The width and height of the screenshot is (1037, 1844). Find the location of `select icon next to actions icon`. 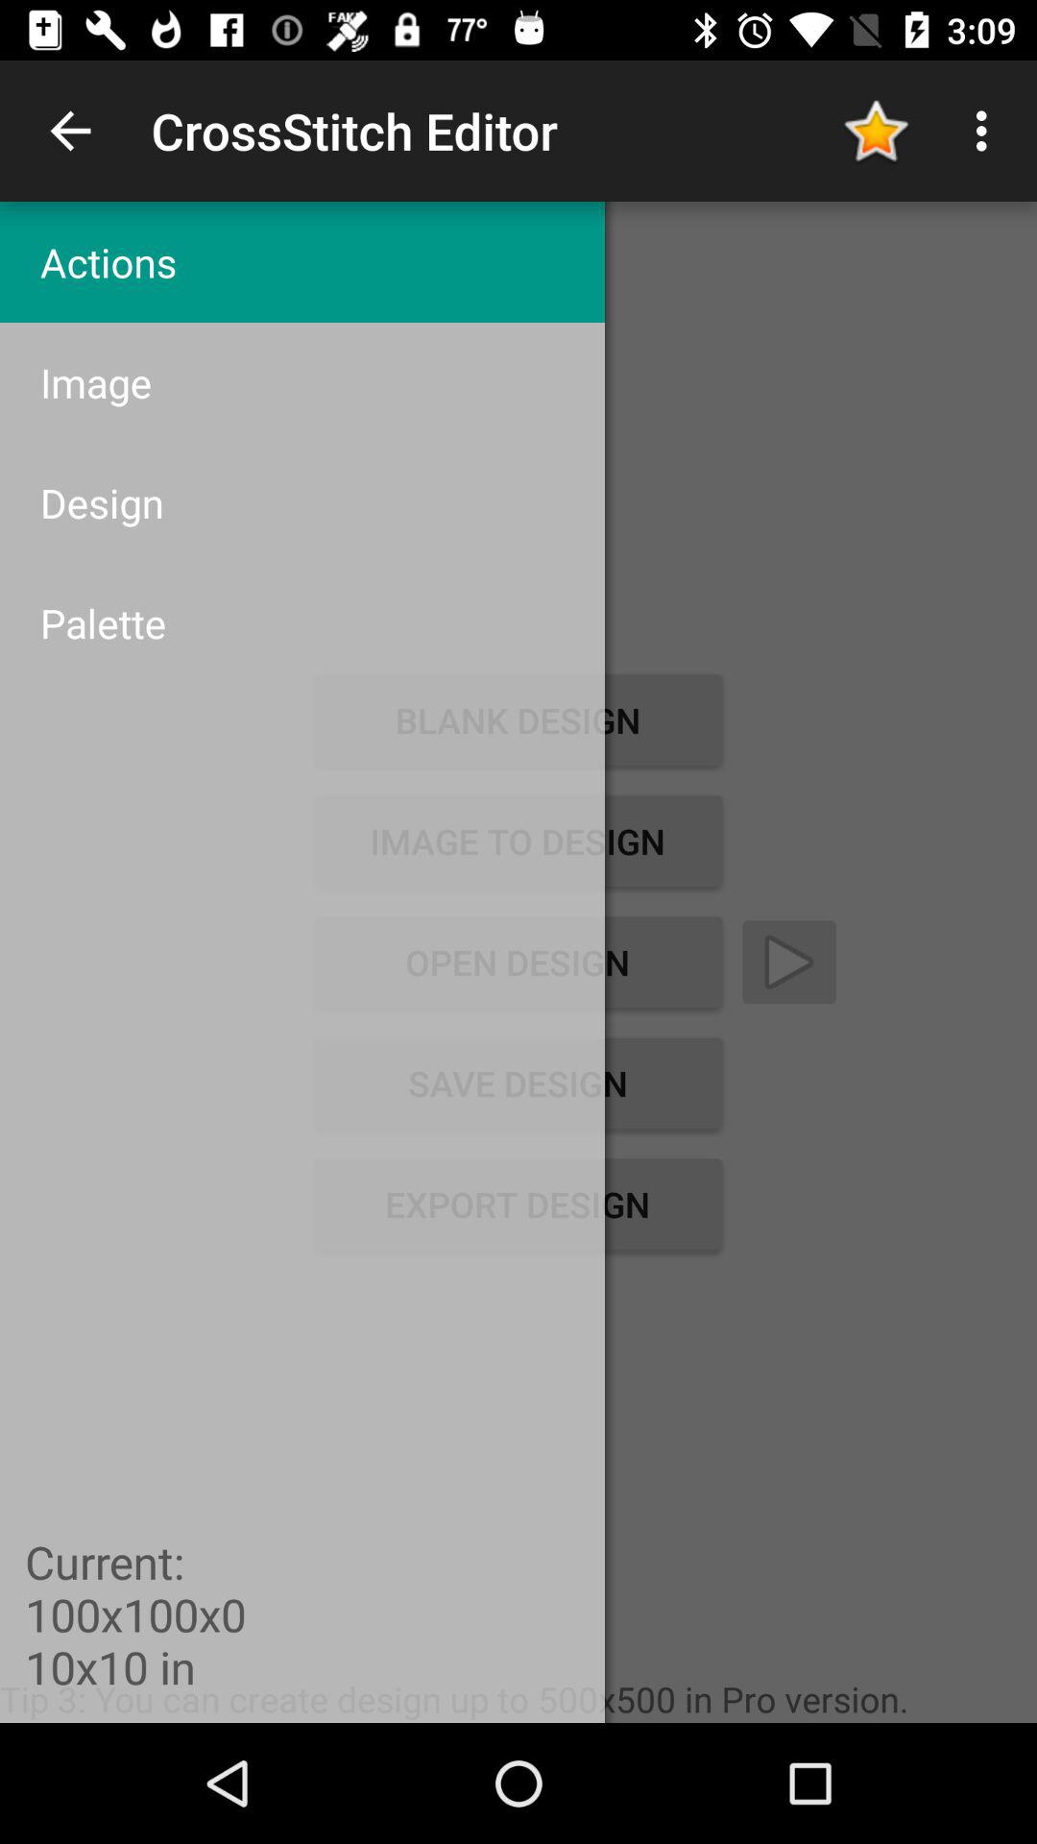

select icon next to actions icon is located at coordinates (876, 131).